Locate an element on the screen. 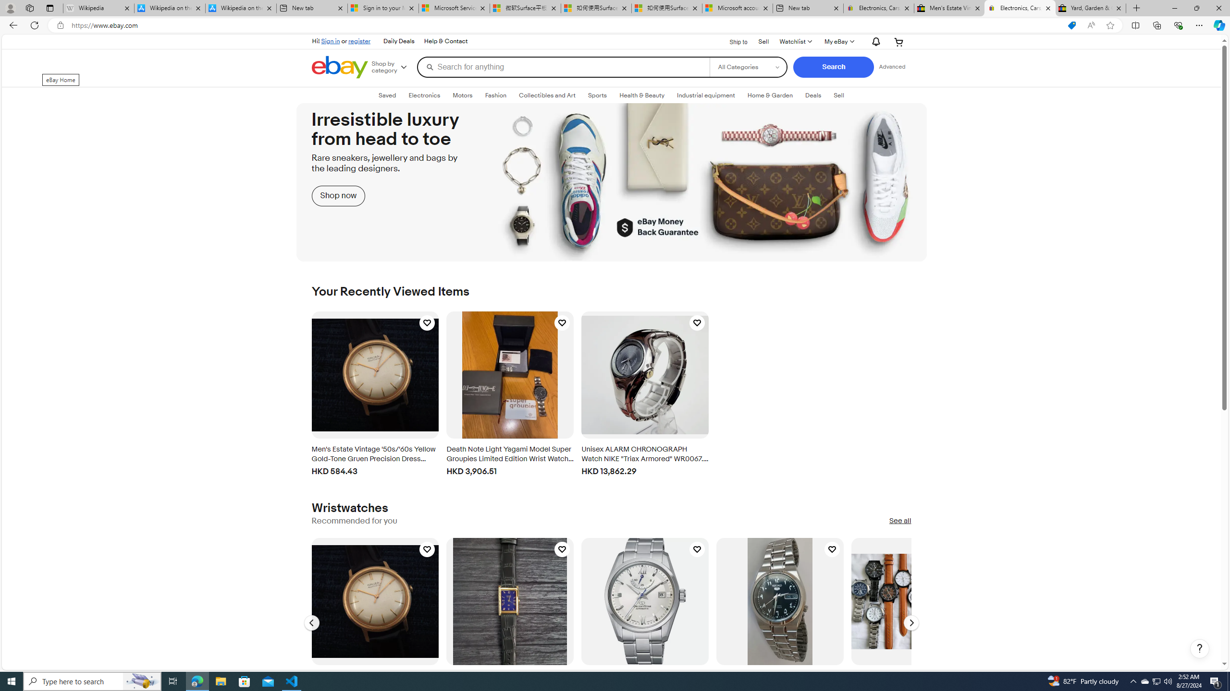 The width and height of the screenshot is (1230, 691). Industrial equipment is located at coordinates (706, 95).